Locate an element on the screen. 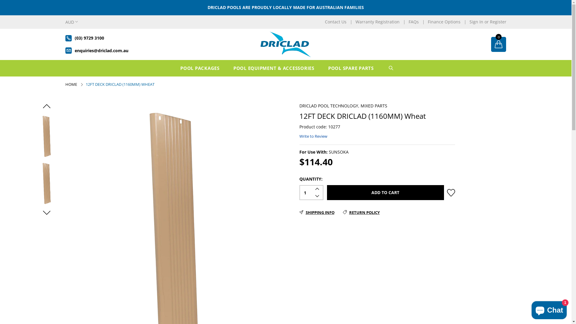  POOL PACKAGES is located at coordinates (202, 68).